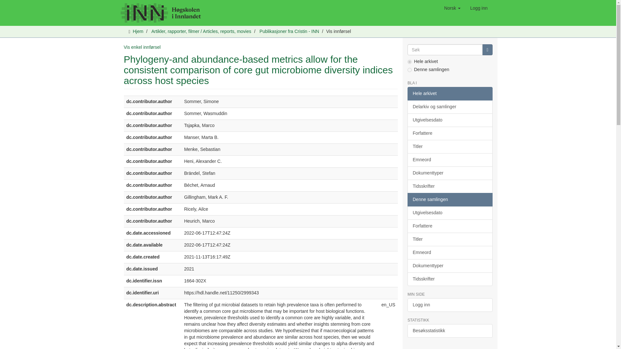 This screenshot has height=349, width=621. I want to click on Forfattere, so click(450, 133).